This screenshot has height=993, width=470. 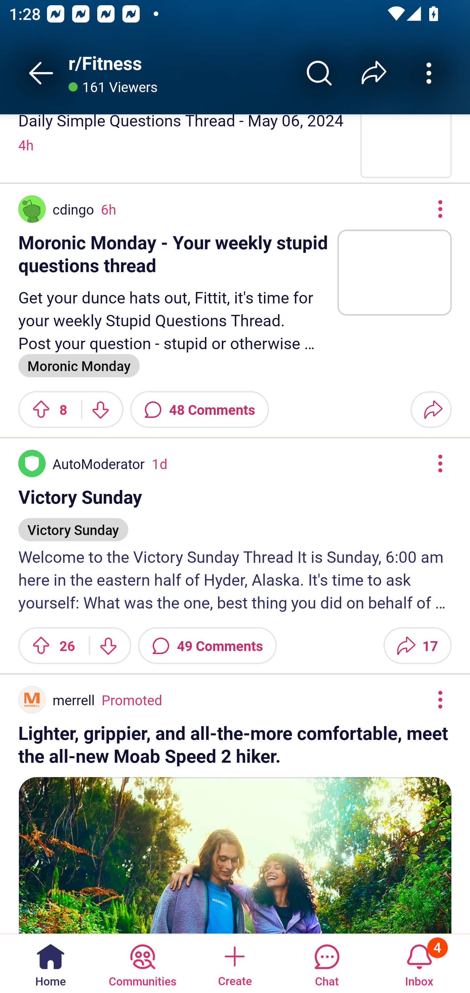 What do you see at coordinates (429, 73) in the screenshot?
I see `More community actions` at bounding box center [429, 73].